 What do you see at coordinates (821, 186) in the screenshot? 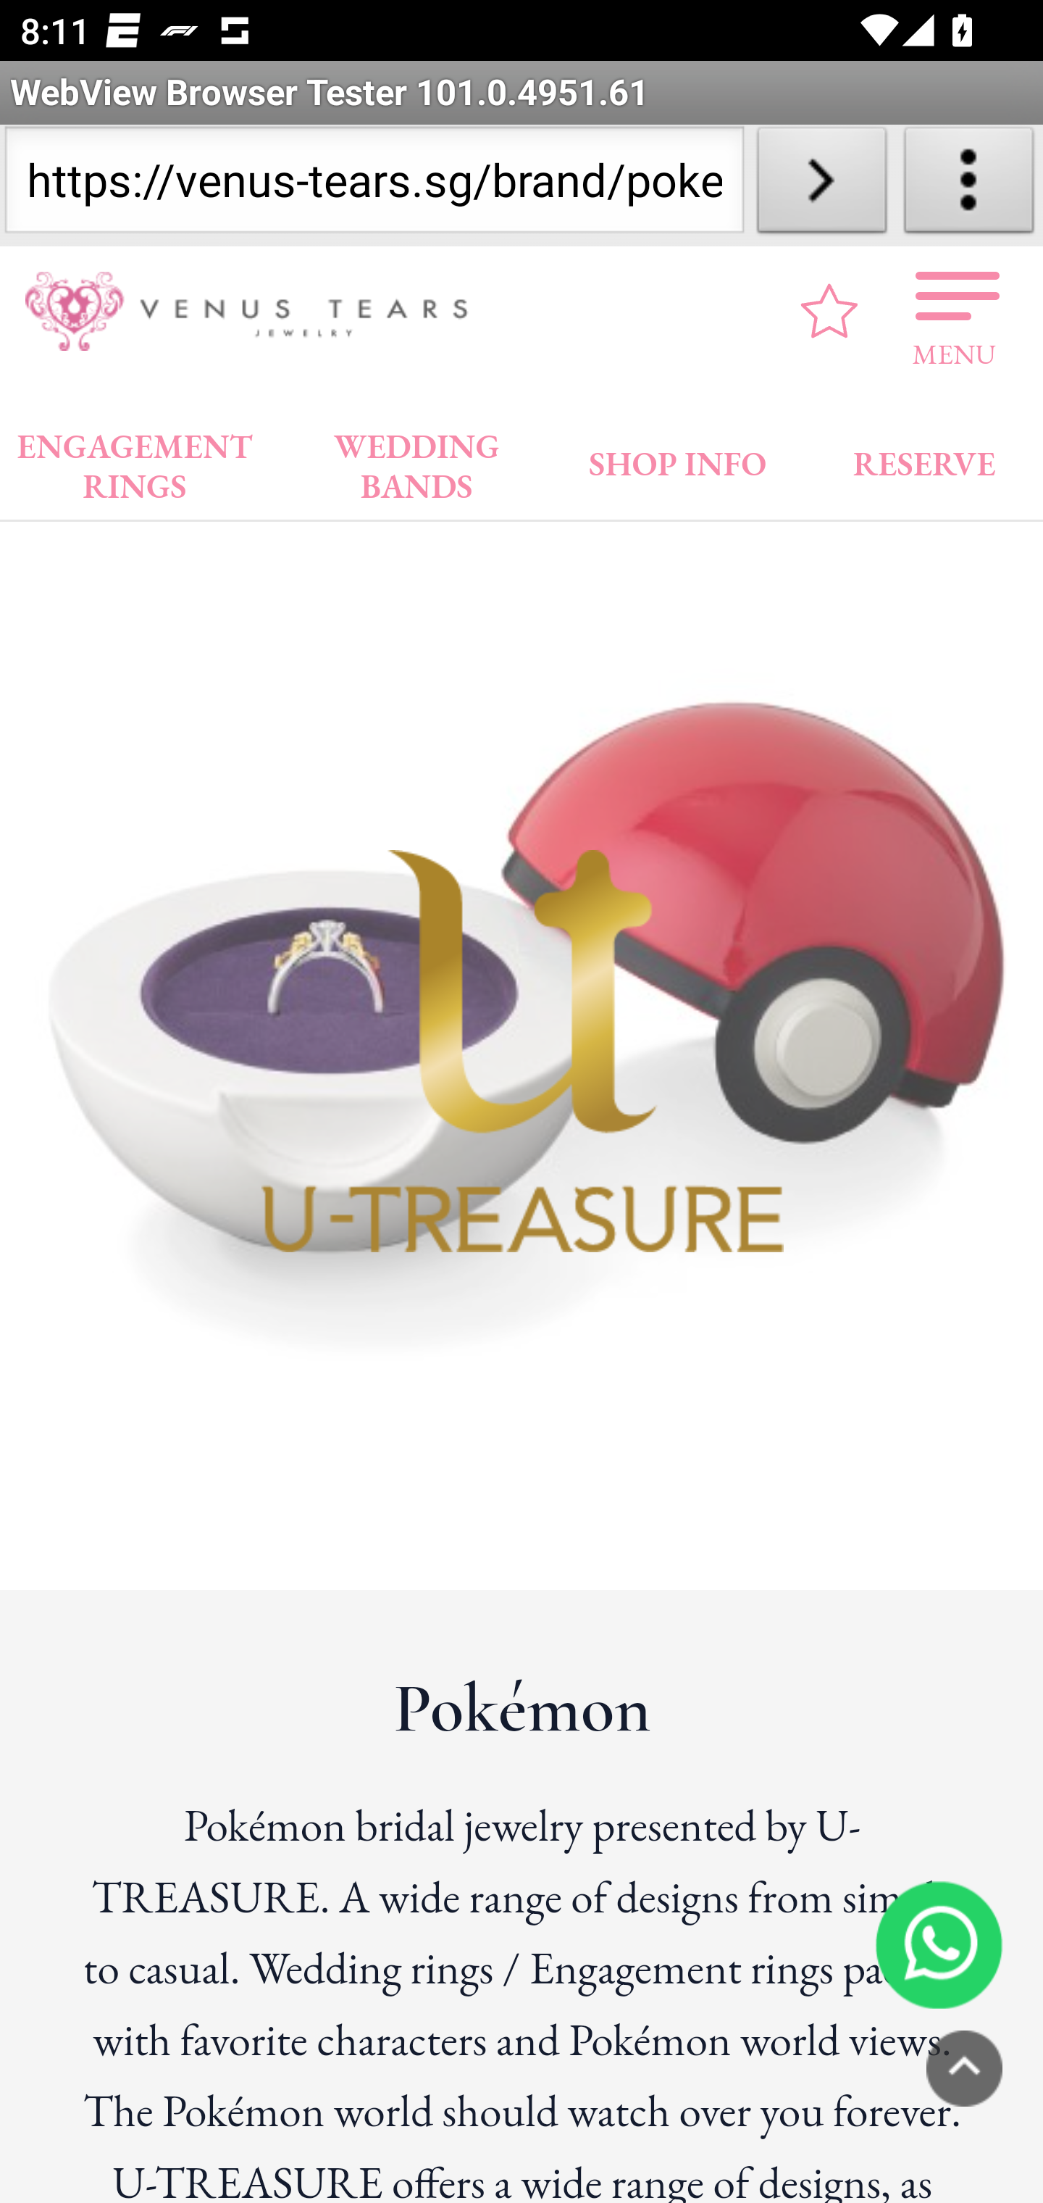
I see `Load URL` at bounding box center [821, 186].